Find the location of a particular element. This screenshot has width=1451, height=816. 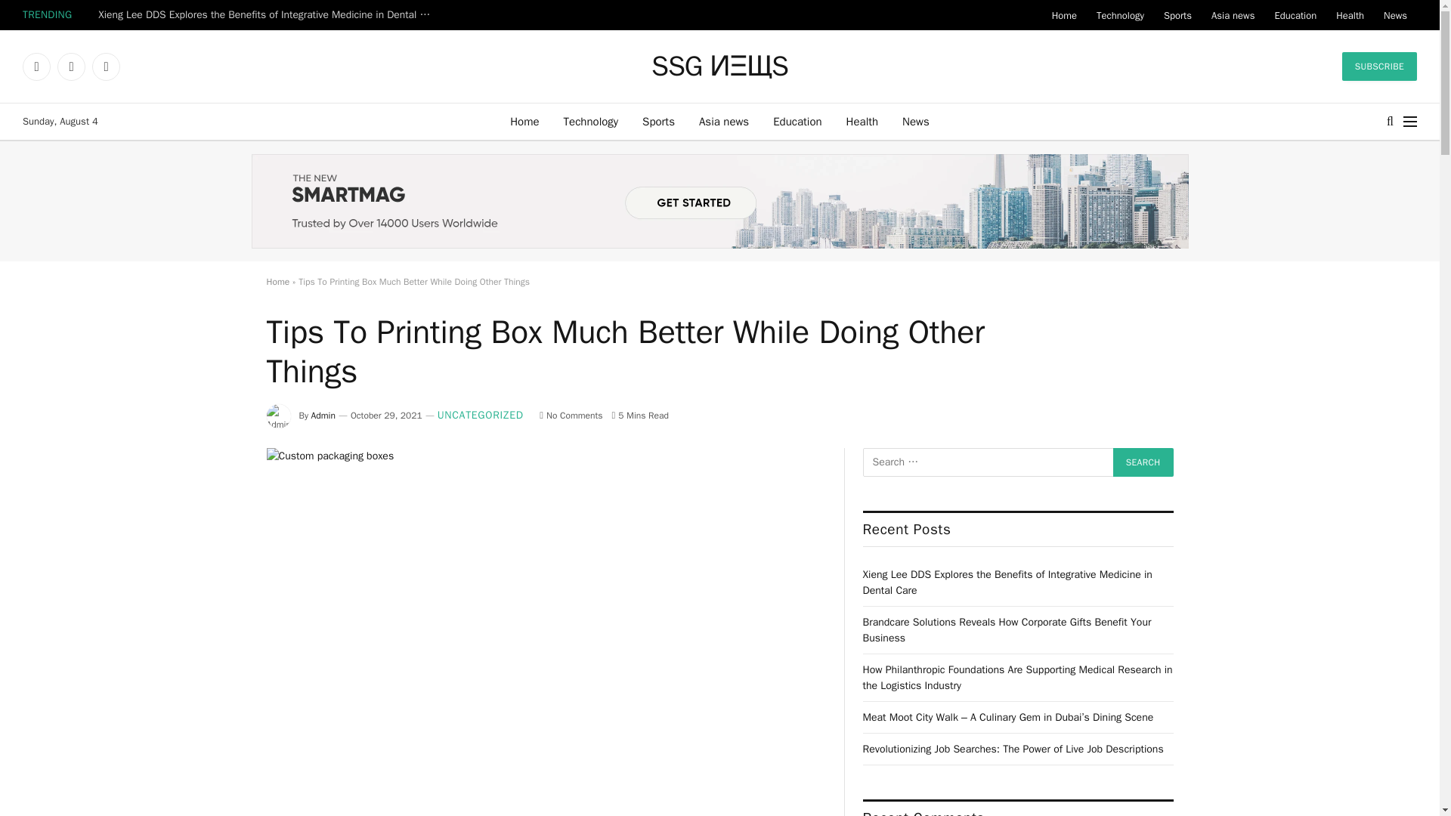

Education is located at coordinates (1295, 15).